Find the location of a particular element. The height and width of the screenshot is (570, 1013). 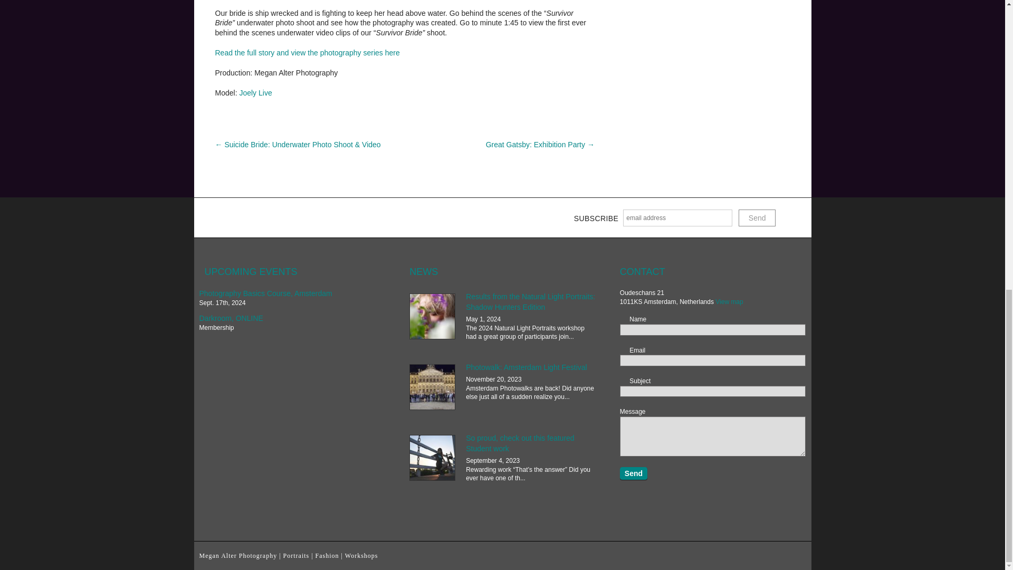

Photowalk: Amsterdam Light Festival is located at coordinates (527, 367).